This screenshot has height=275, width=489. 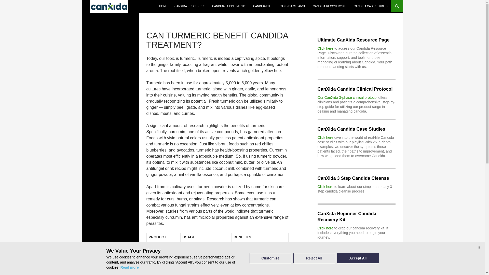 What do you see at coordinates (325, 186) in the screenshot?
I see `Click here` at bounding box center [325, 186].